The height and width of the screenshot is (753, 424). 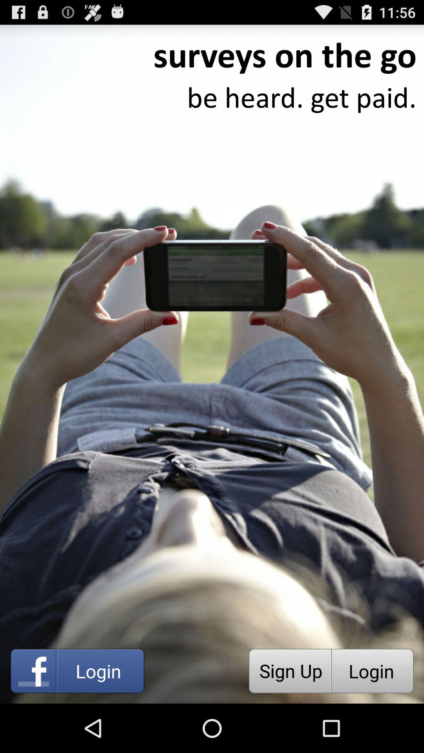 What do you see at coordinates (290, 671) in the screenshot?
I see `select the icon next to the login item` at bounding box center [290, 671].